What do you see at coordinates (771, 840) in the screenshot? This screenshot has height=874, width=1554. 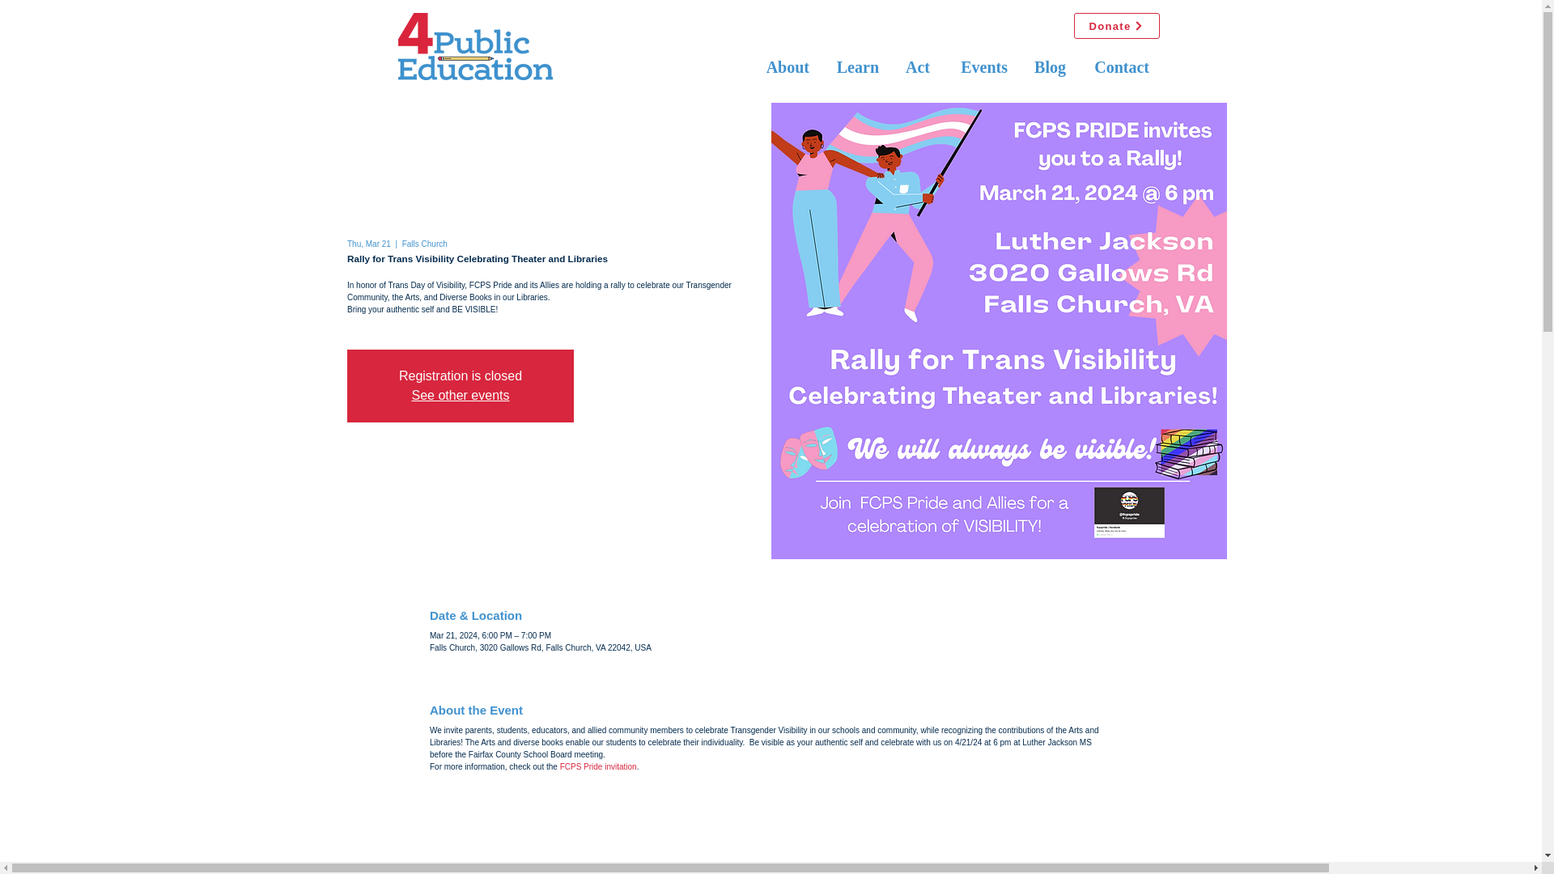 I see `Map` at bounding box center [771, 840].